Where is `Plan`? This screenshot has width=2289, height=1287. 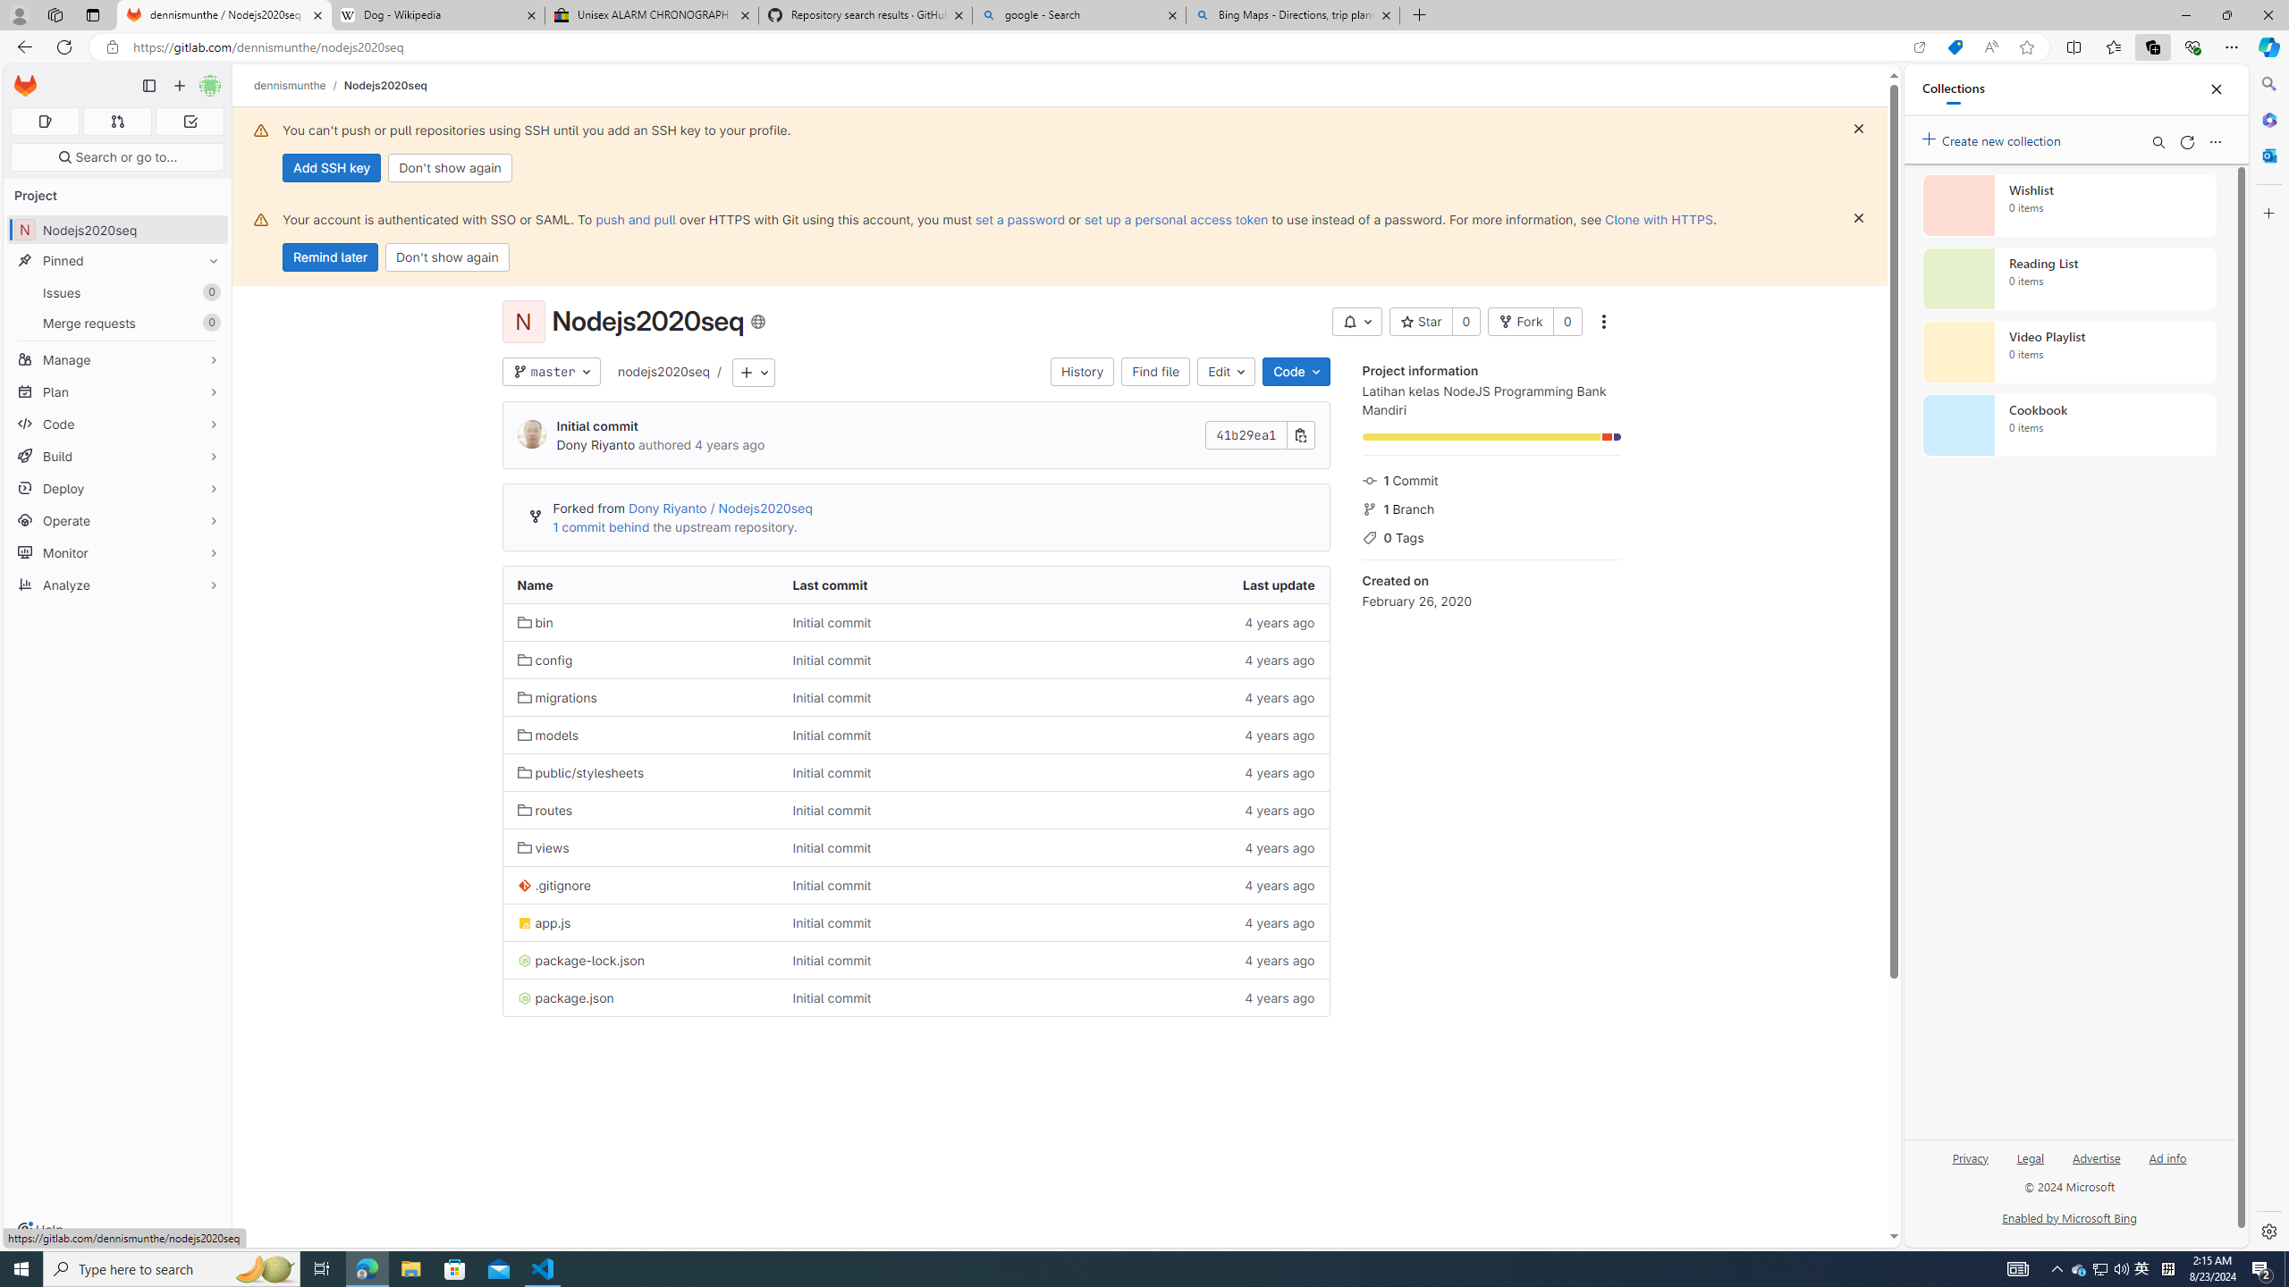
Plan is located at coordinates (118, 391).